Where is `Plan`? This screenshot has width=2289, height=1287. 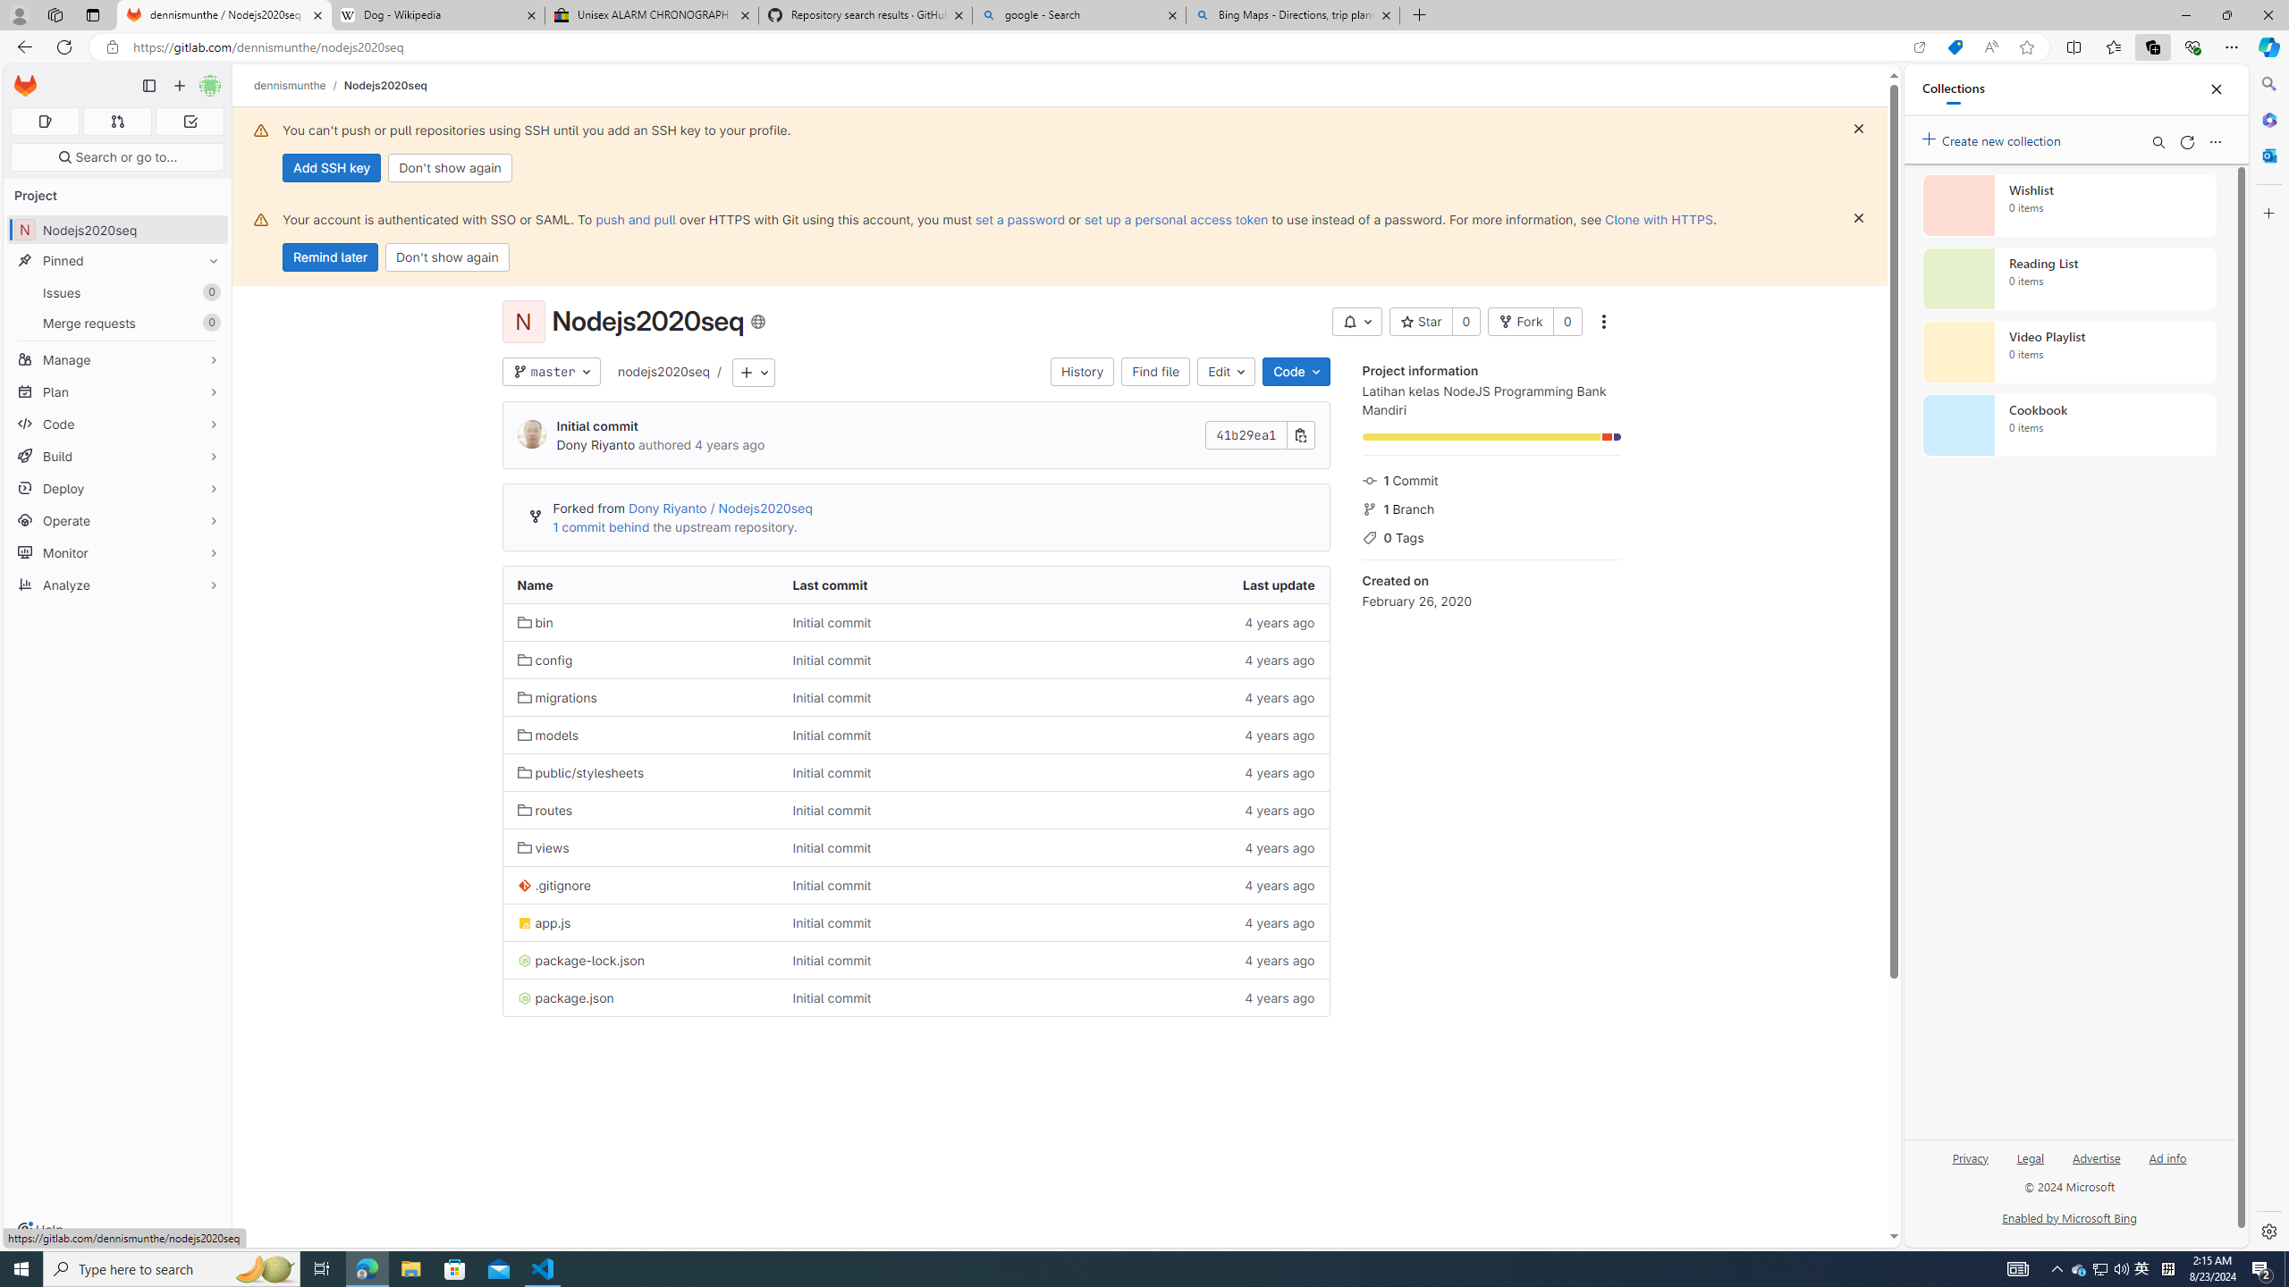
Plan is located at coordinates (118, 391).